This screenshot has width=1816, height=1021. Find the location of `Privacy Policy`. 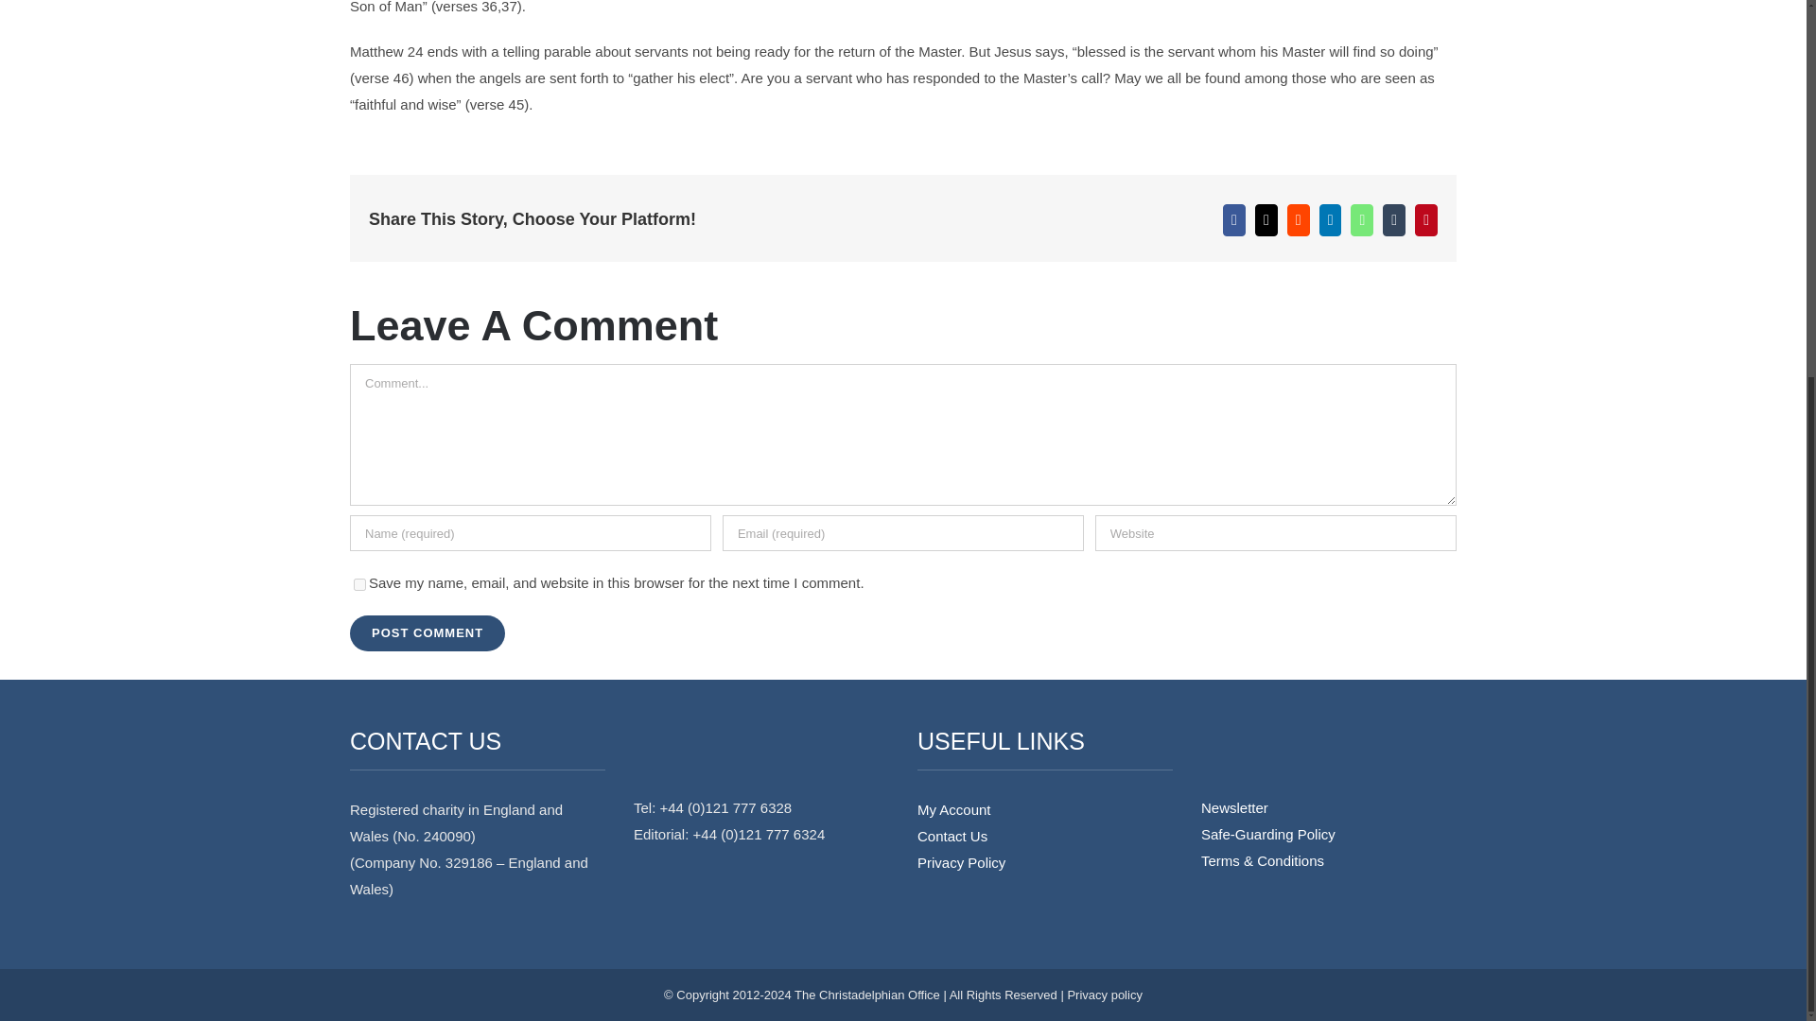

Privacy Policy is located at coordinates (1044, 862).